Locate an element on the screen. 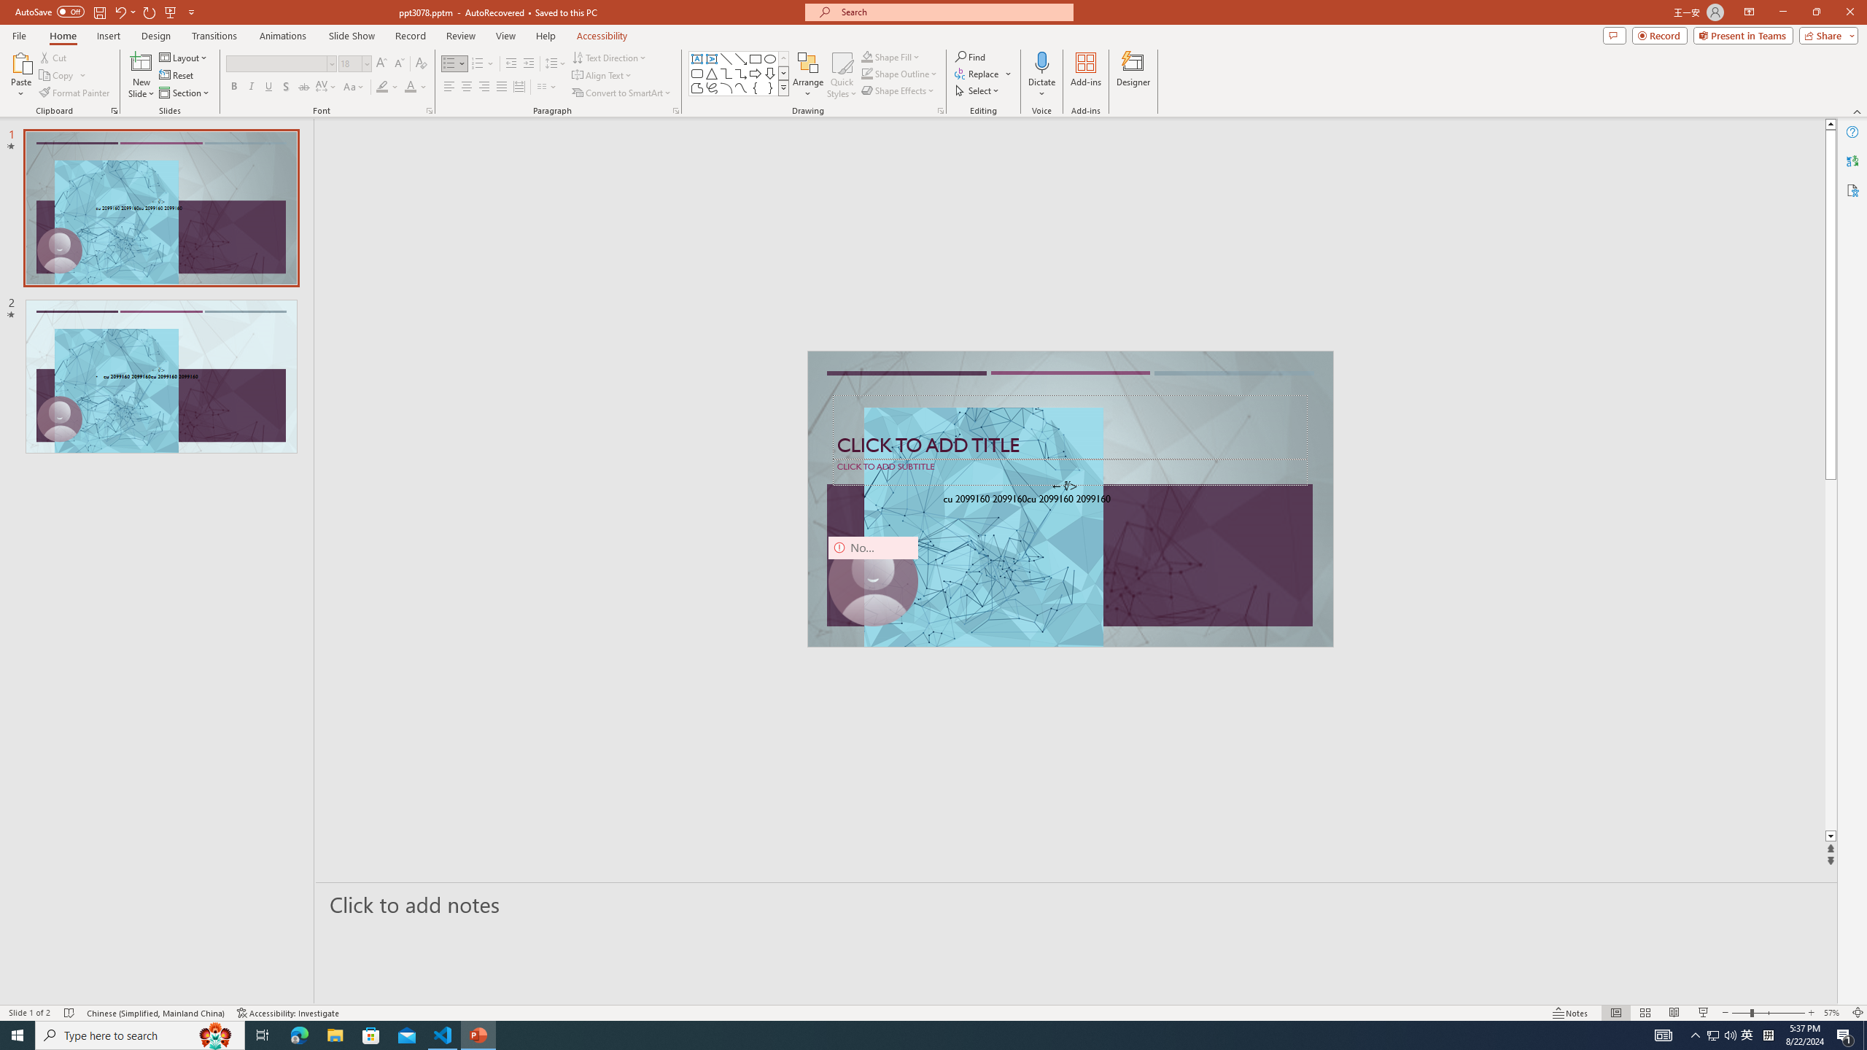 This screenshot has height=1050, width=1867. Distributed is located at coordinates (519, 87).